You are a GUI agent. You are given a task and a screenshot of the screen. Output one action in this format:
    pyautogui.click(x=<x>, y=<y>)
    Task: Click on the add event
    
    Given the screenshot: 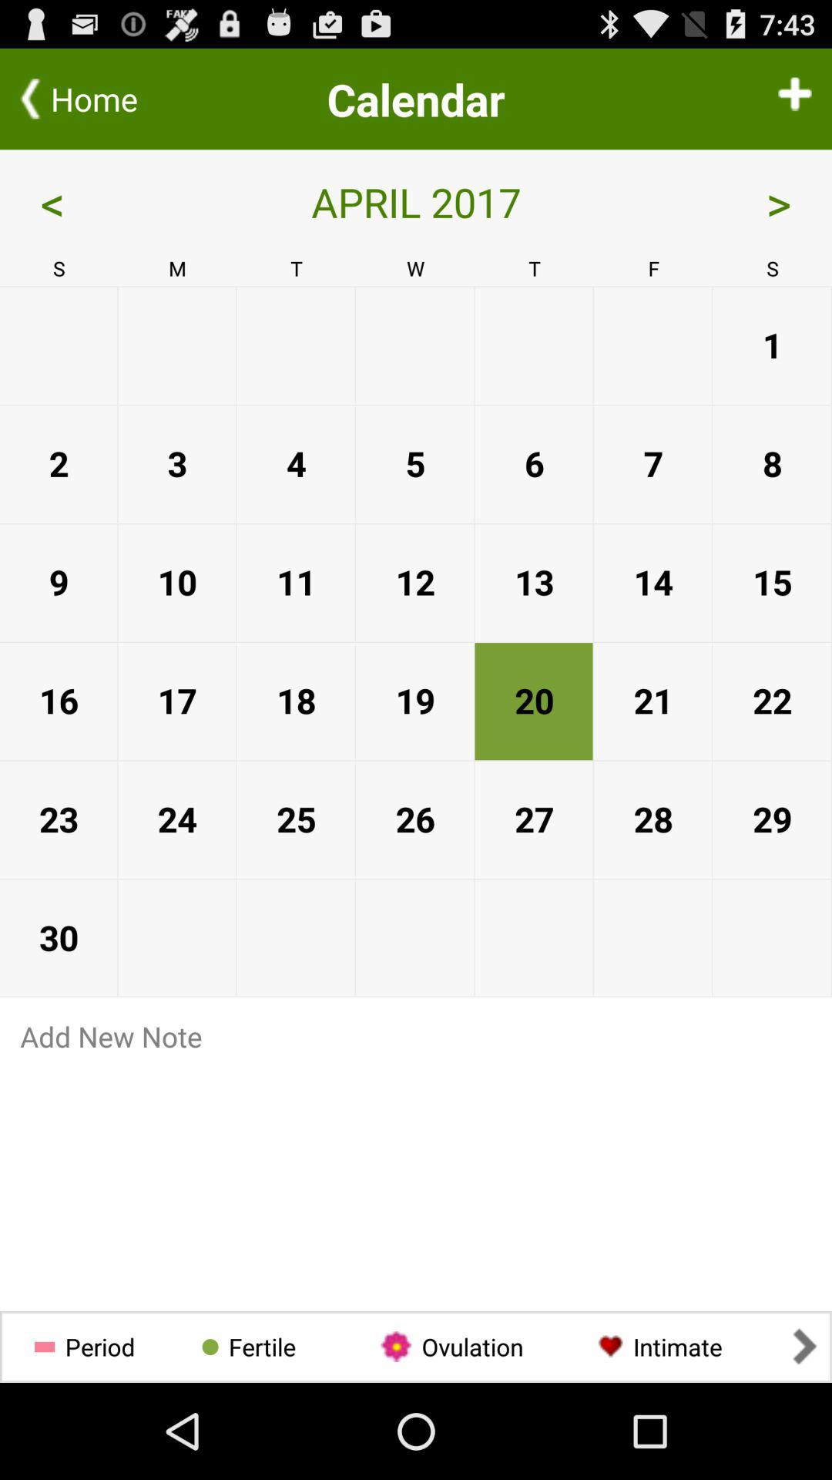 What is the action you would take?
    pyautogui.click(x=795, y=99)
    